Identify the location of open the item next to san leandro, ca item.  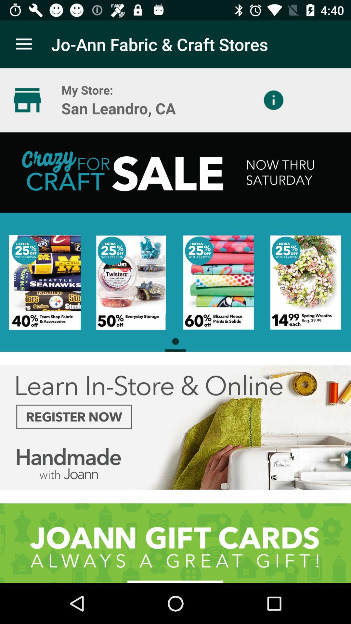
(274, 100).